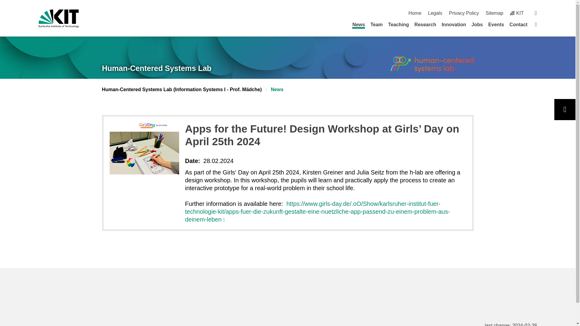 The image size is (580, 326). Describe the element at coordinates (435, 13) in the screenshot. I see `Legals` at that location.